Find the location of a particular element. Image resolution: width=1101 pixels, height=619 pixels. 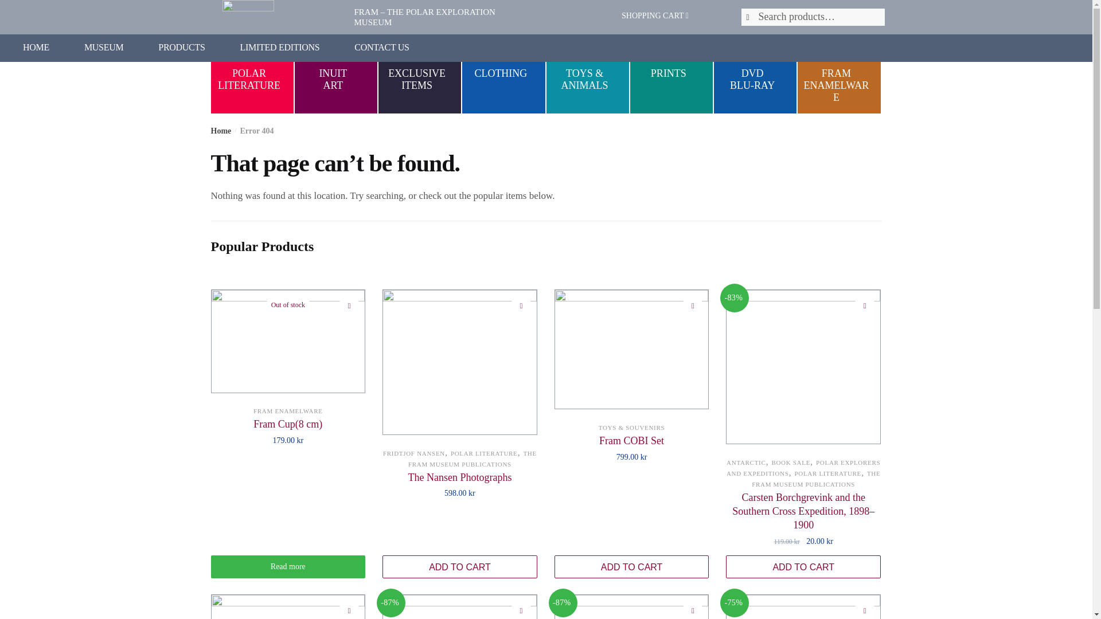

THE FRAM MUSEUM PUBLICATIONS is located at coordinates (288, 566).